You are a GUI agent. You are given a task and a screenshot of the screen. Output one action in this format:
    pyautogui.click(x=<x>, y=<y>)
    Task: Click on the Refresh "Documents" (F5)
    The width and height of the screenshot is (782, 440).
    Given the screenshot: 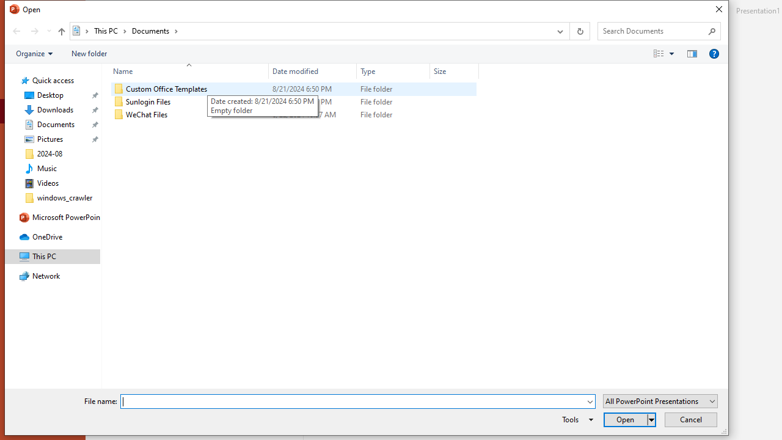 What is the action you would take?
    pyautogui.click(x=579, y=31)
    